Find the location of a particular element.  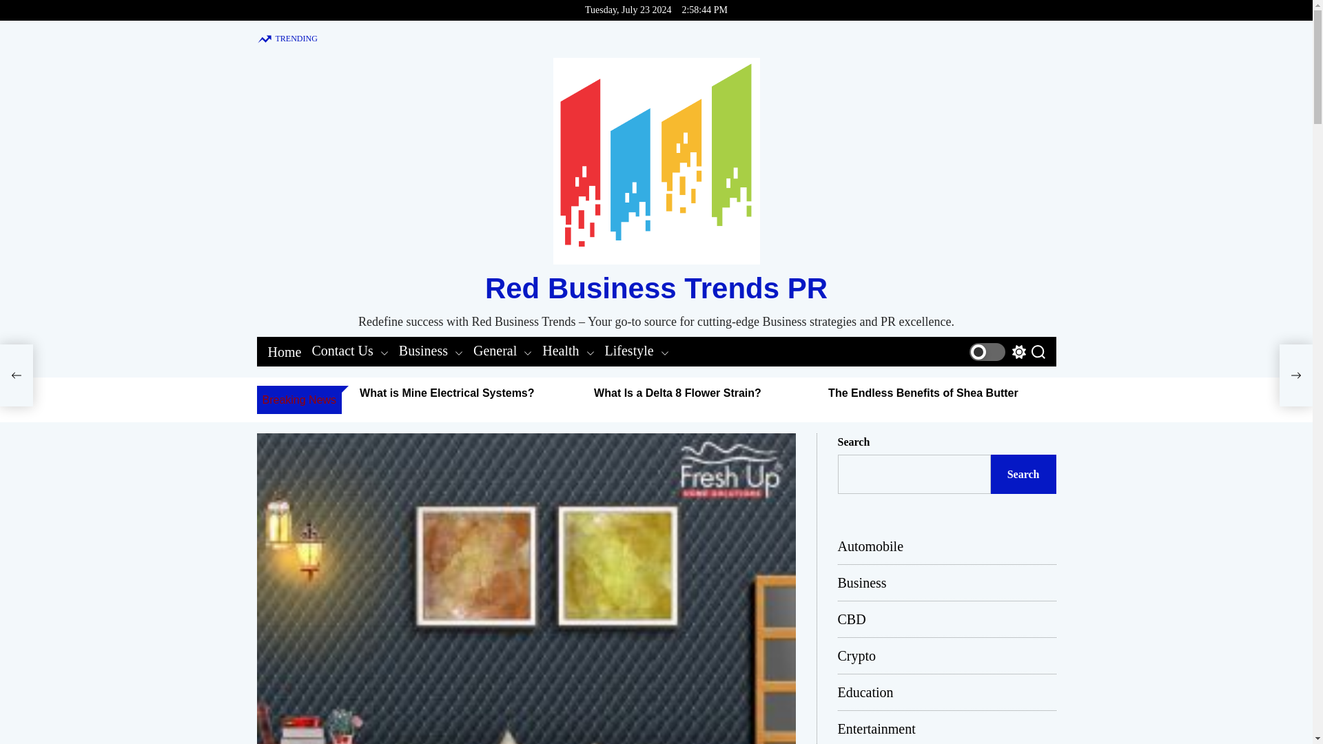

What Is a Delta 8 Flower Strain? is located at coordinates (678, 393).